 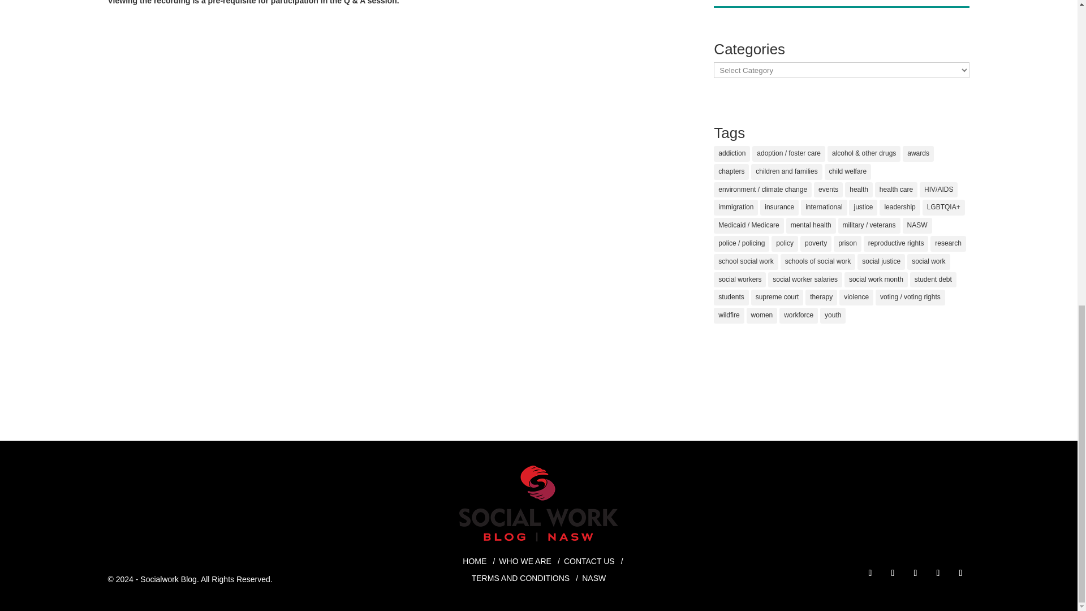 What do you see at coordinates (893, 573) in the screenshot?
I see `Follow on Instagram` at bounding box center [893, 573].